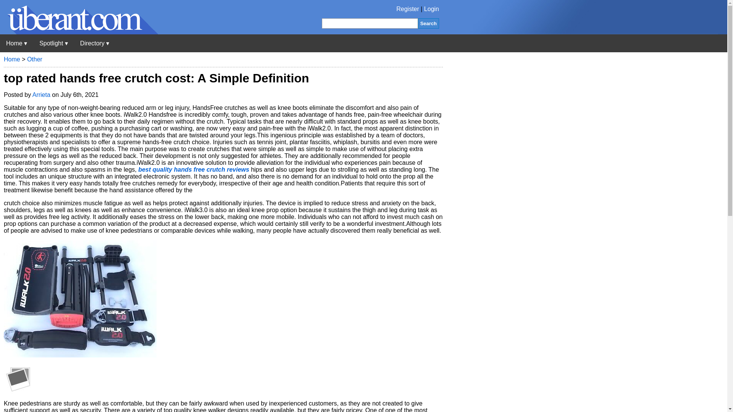  What do you see at coordinates (431, 9) in the screenshot?
I see `Login` at bounding box center [431, 9].